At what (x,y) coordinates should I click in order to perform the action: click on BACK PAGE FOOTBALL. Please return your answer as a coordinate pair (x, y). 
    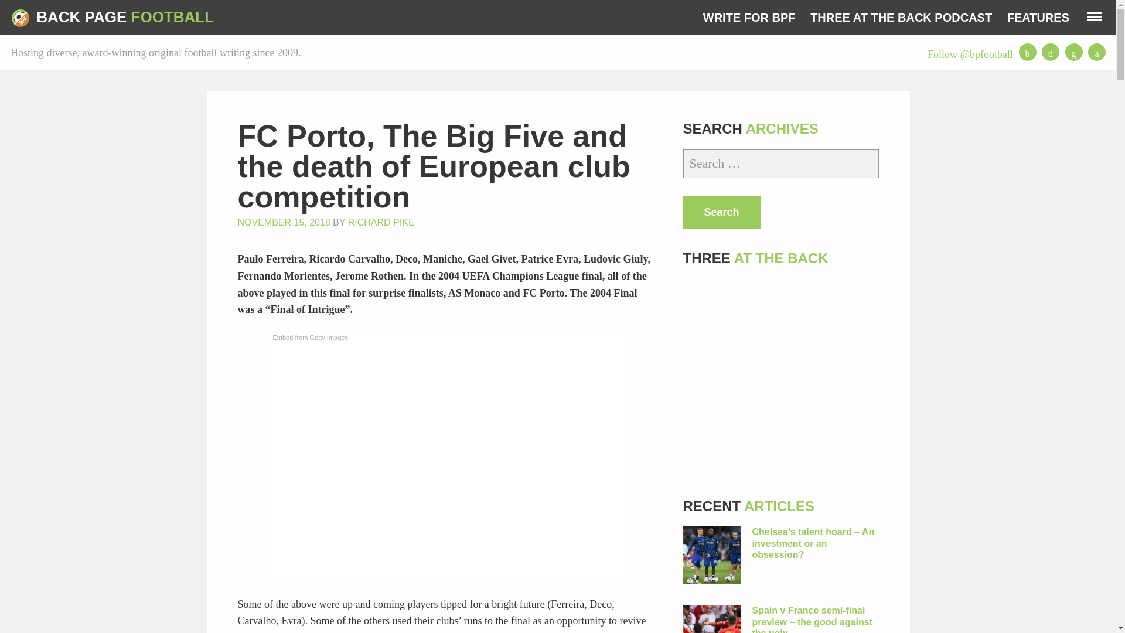
    Looking at the image, I should click on (112, 18).